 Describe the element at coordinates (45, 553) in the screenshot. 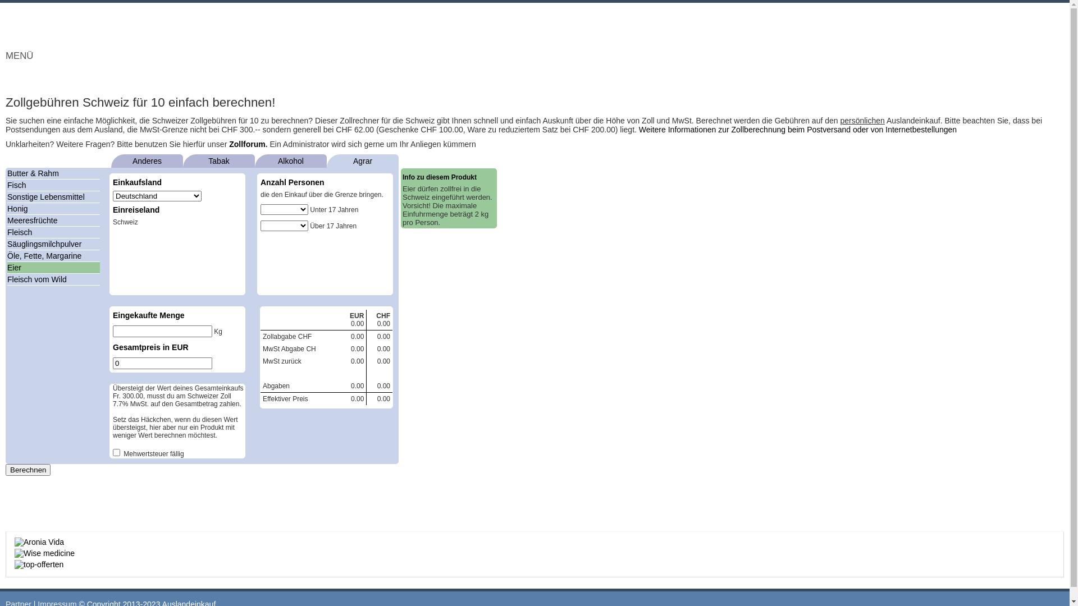

I see `Wisemed` at that location.